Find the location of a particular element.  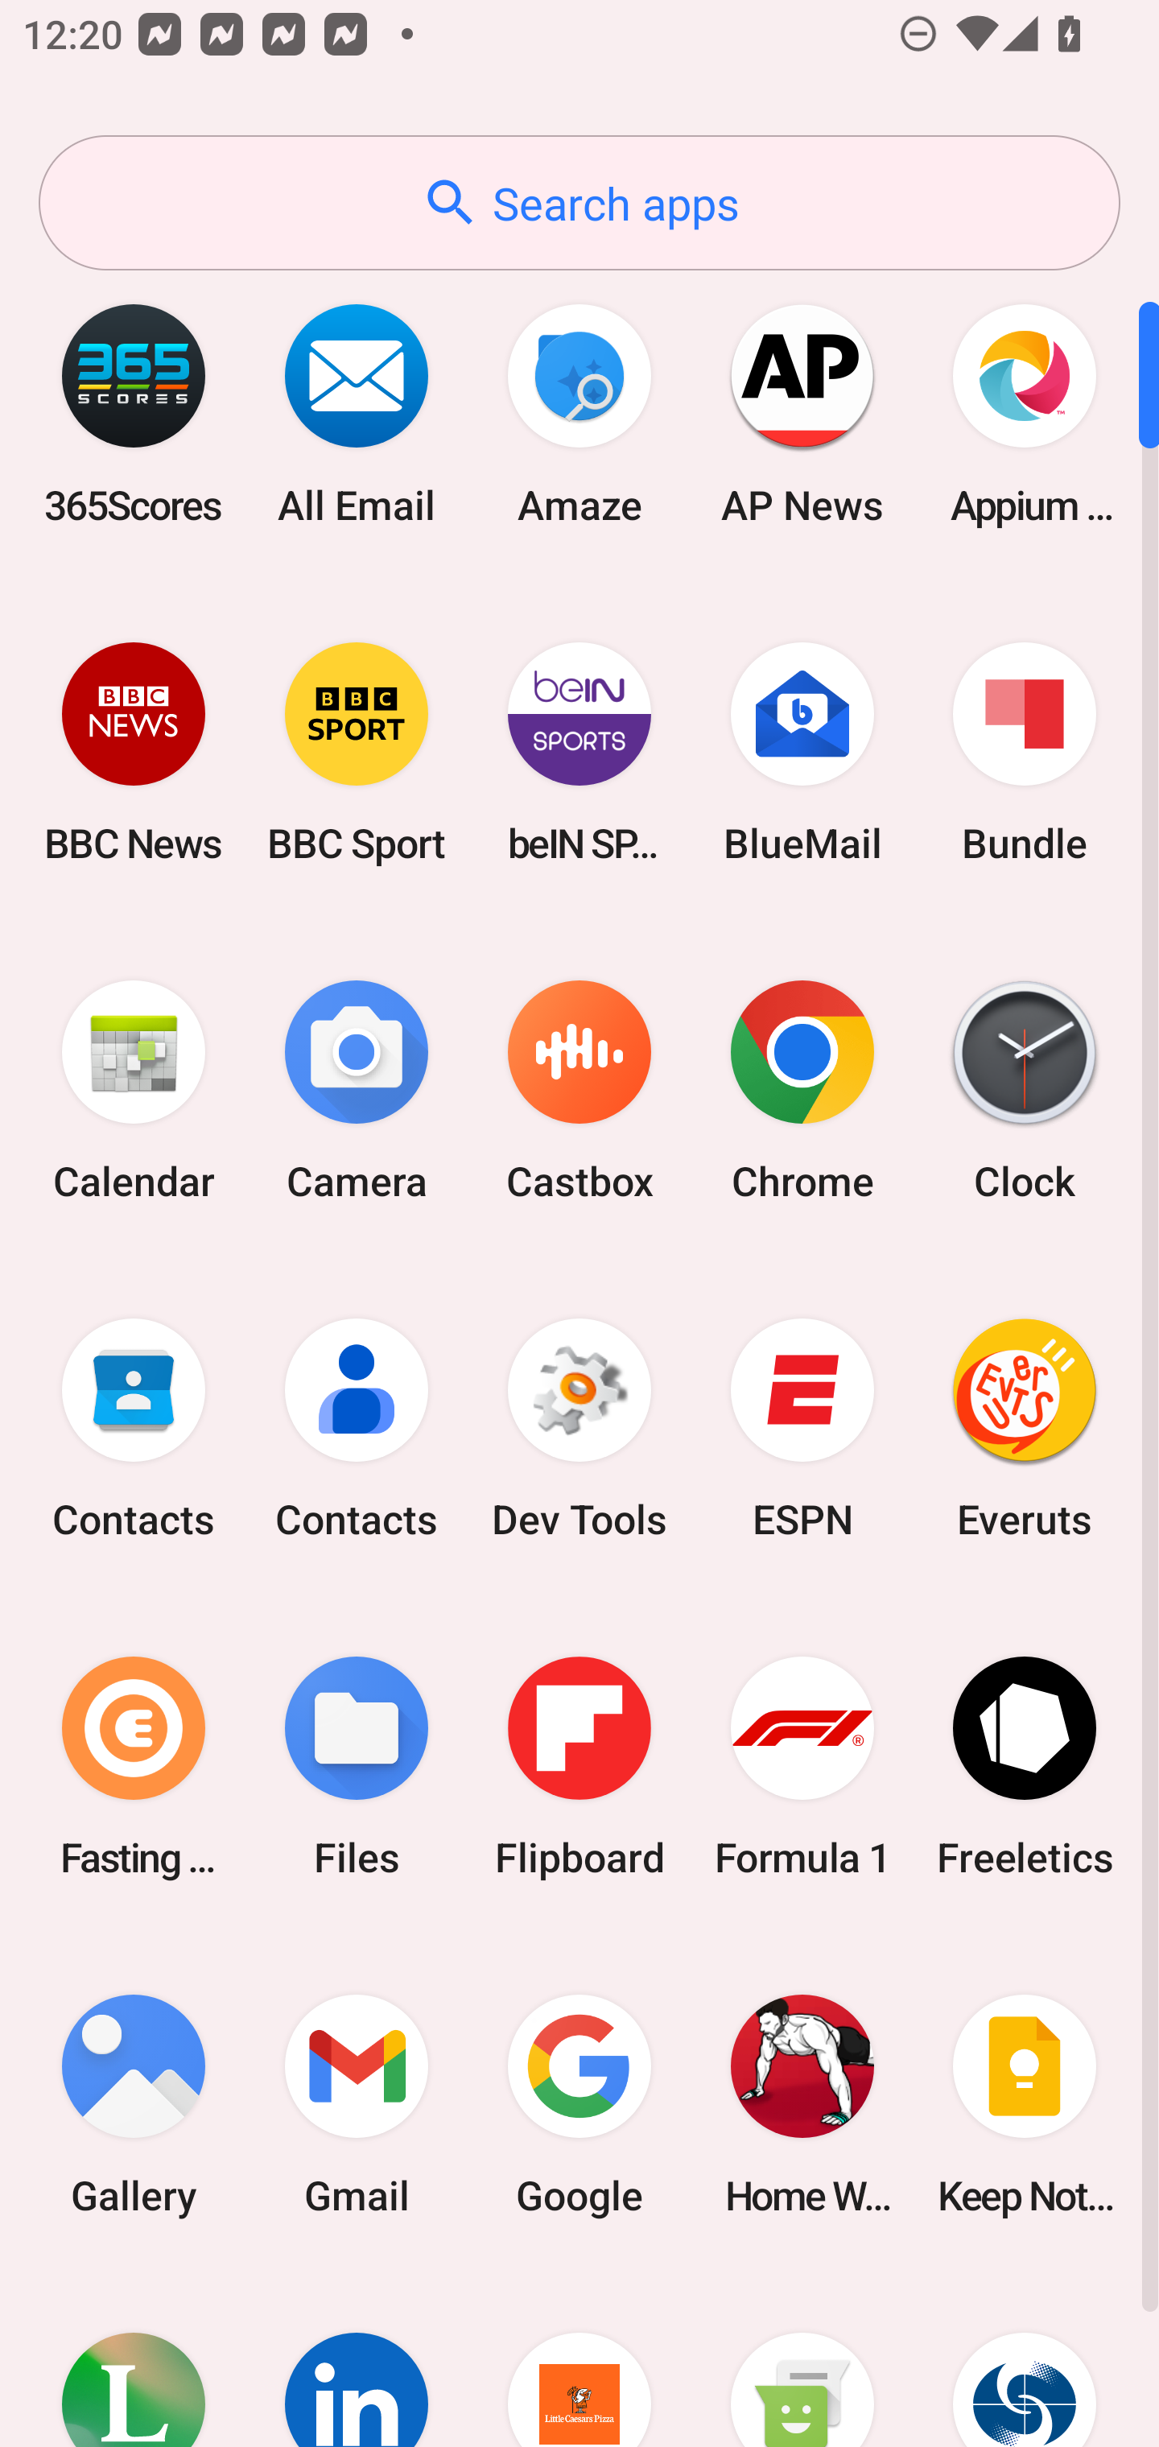

Flipboard is located at coordinates (579, 1766).